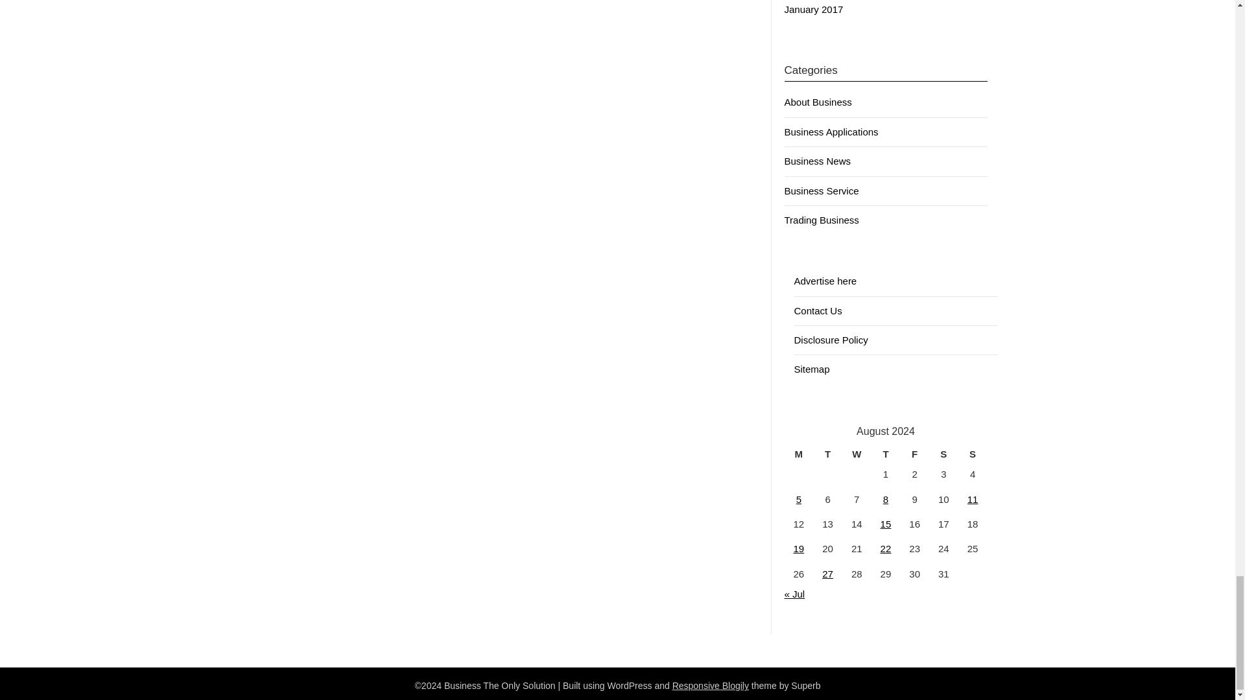 This screenshot has width=1245, height=700. What do you see at coordinates (857, 454) in the screenshot?
I see `Wednesday` at bounding box center [857, 454].